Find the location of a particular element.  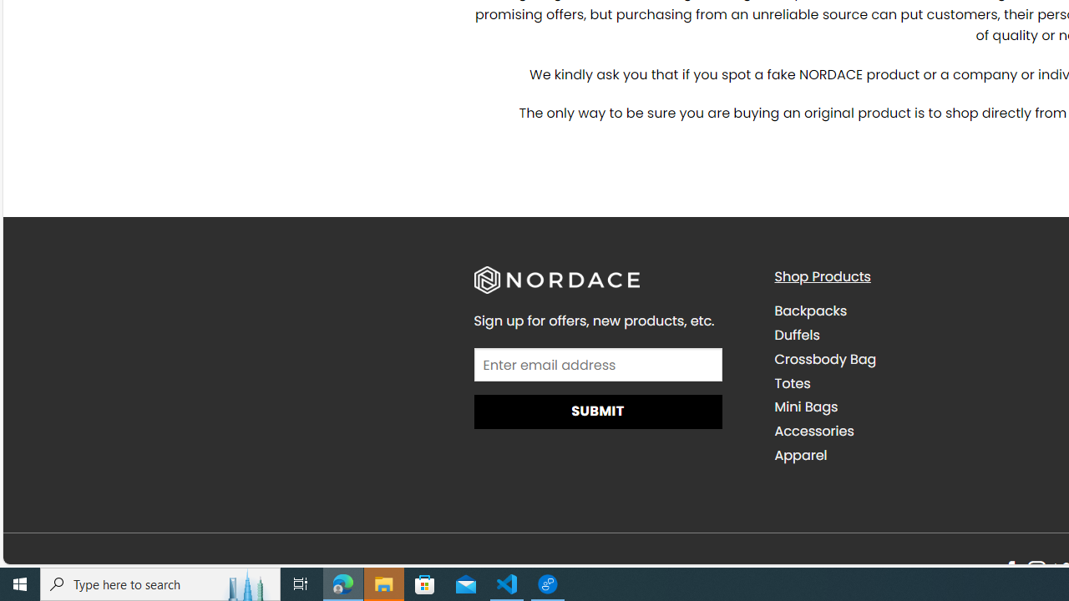

Crossbody Bag is located at coordinates (825, 359).